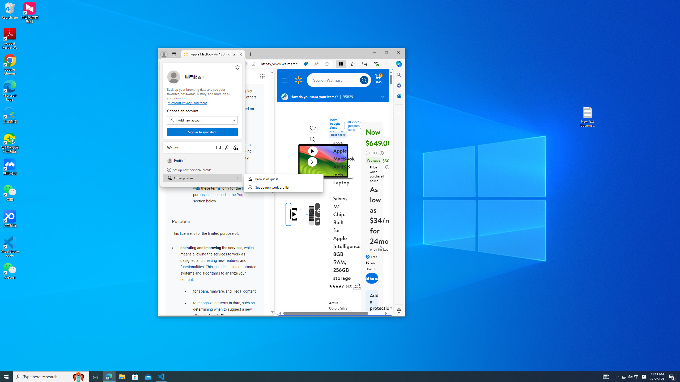 This screenshot has height=382, width=680. What do you see at coordinates (380, 248) in the screenshot?
I see `Affirm` at bounding box center [380, 248].